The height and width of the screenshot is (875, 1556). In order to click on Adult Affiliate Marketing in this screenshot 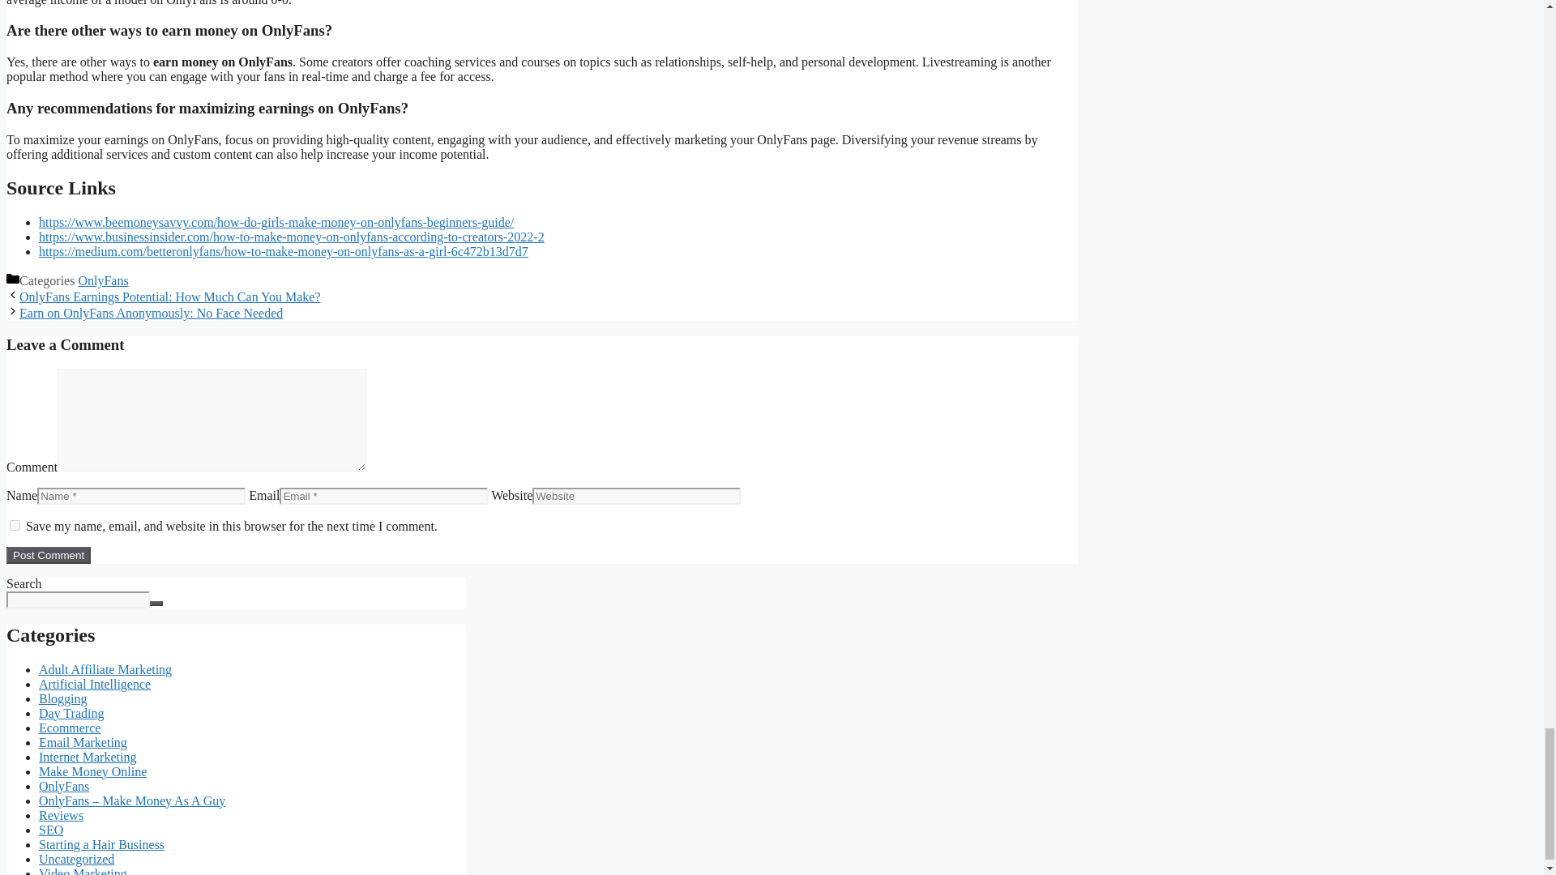, I will do `click(105, 669)`.